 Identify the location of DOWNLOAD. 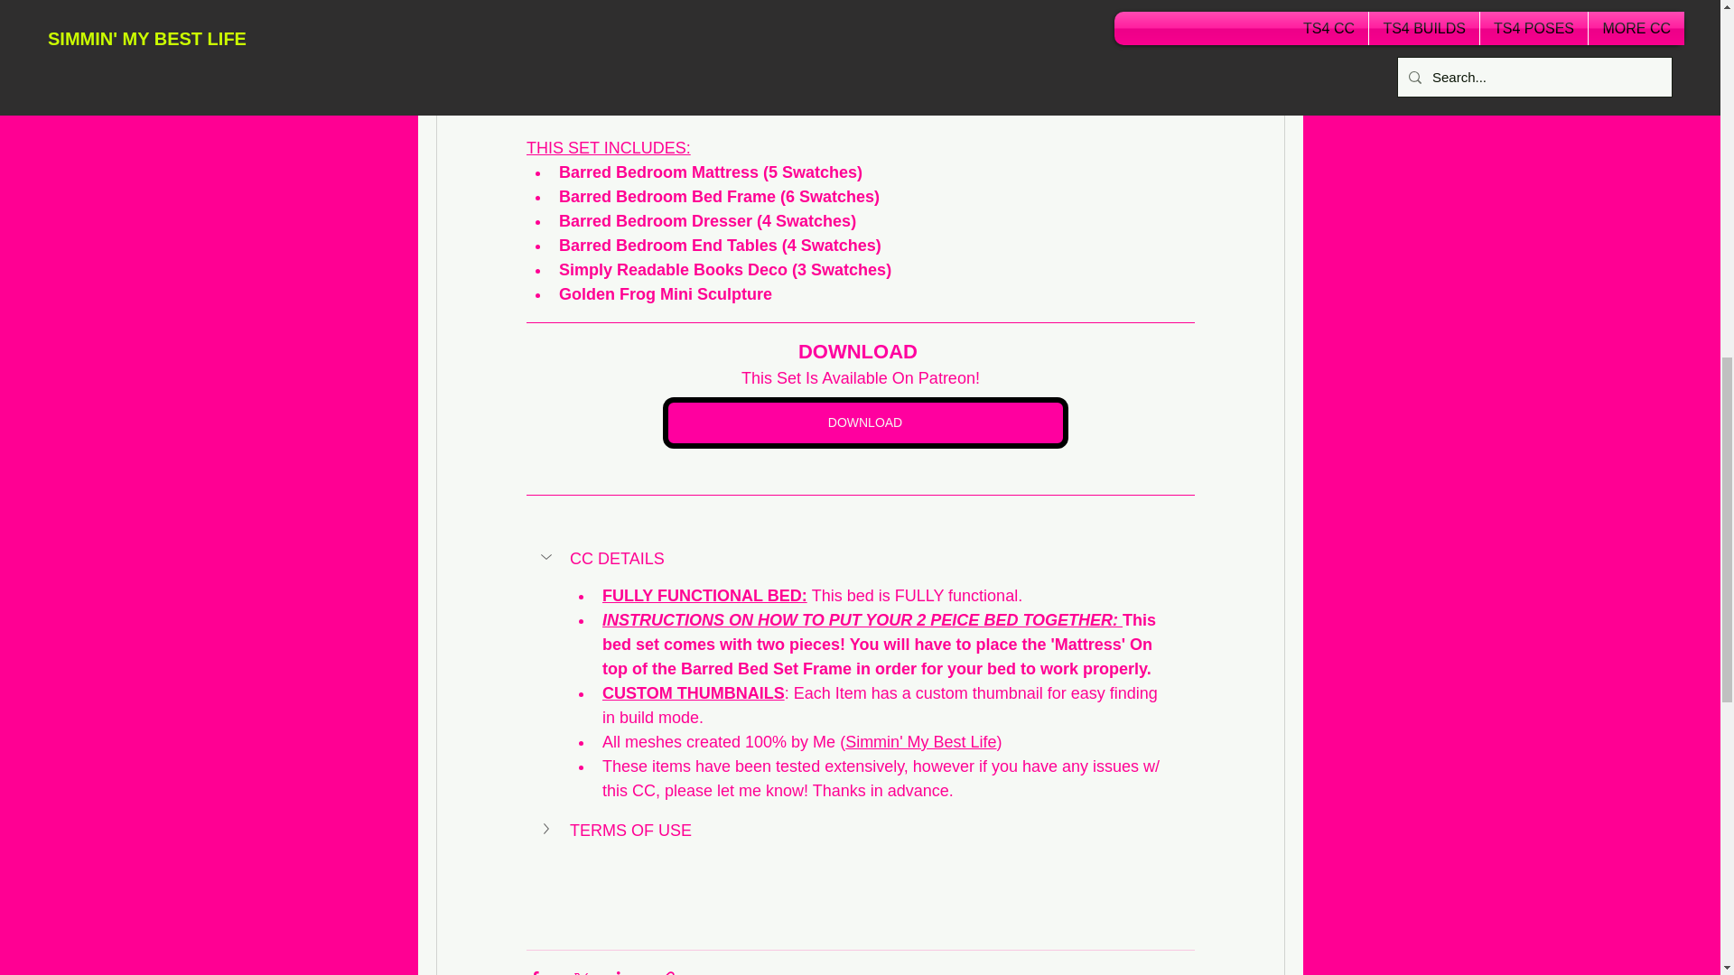
(865, 422).